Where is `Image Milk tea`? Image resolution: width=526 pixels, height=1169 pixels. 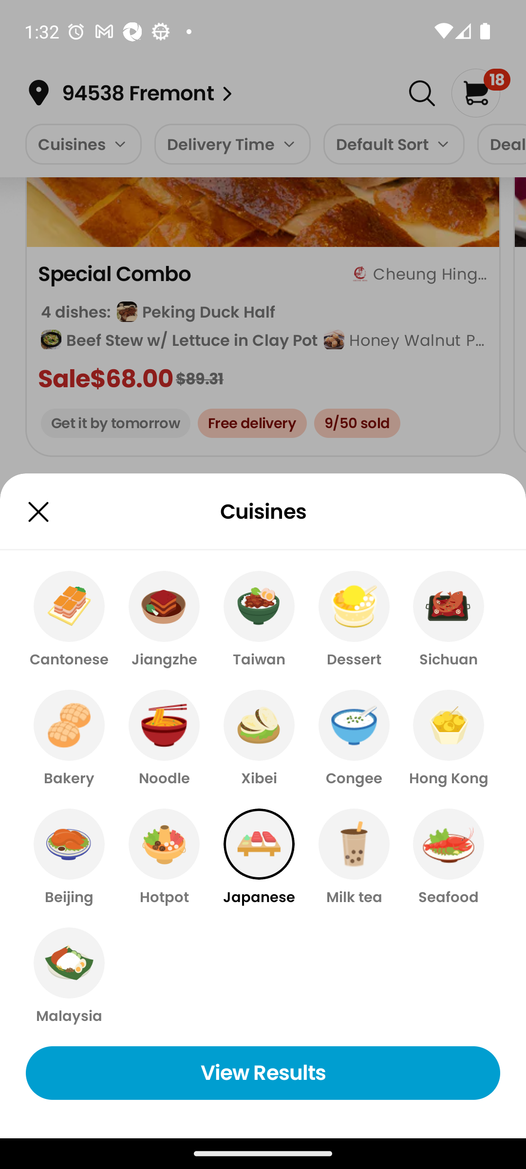 Image Milk tea is located at coordinates (354, 858).